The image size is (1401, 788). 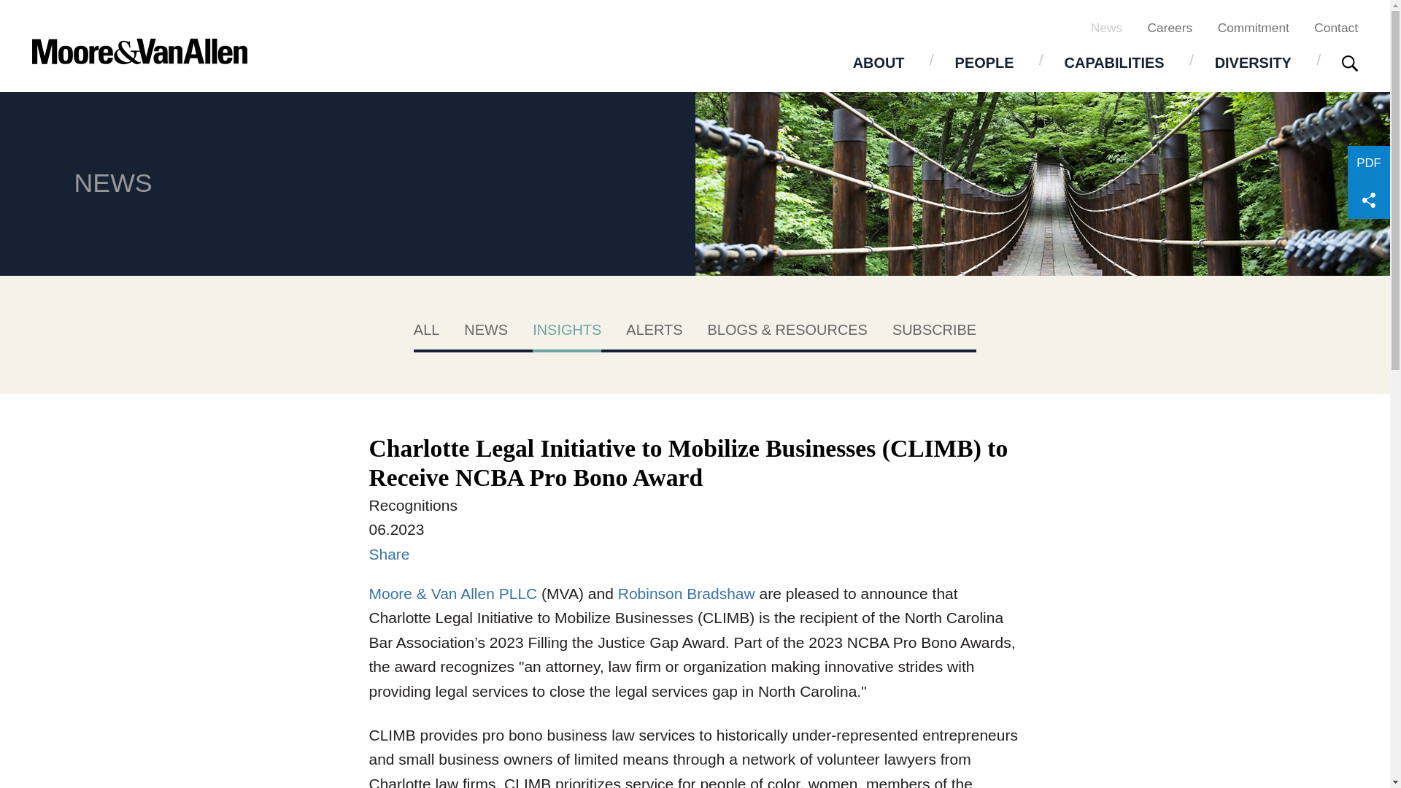 What do you see at coordinates (1253, 27) in the screenshot?
I see `Commitment` at bounding box center [1253, 27].